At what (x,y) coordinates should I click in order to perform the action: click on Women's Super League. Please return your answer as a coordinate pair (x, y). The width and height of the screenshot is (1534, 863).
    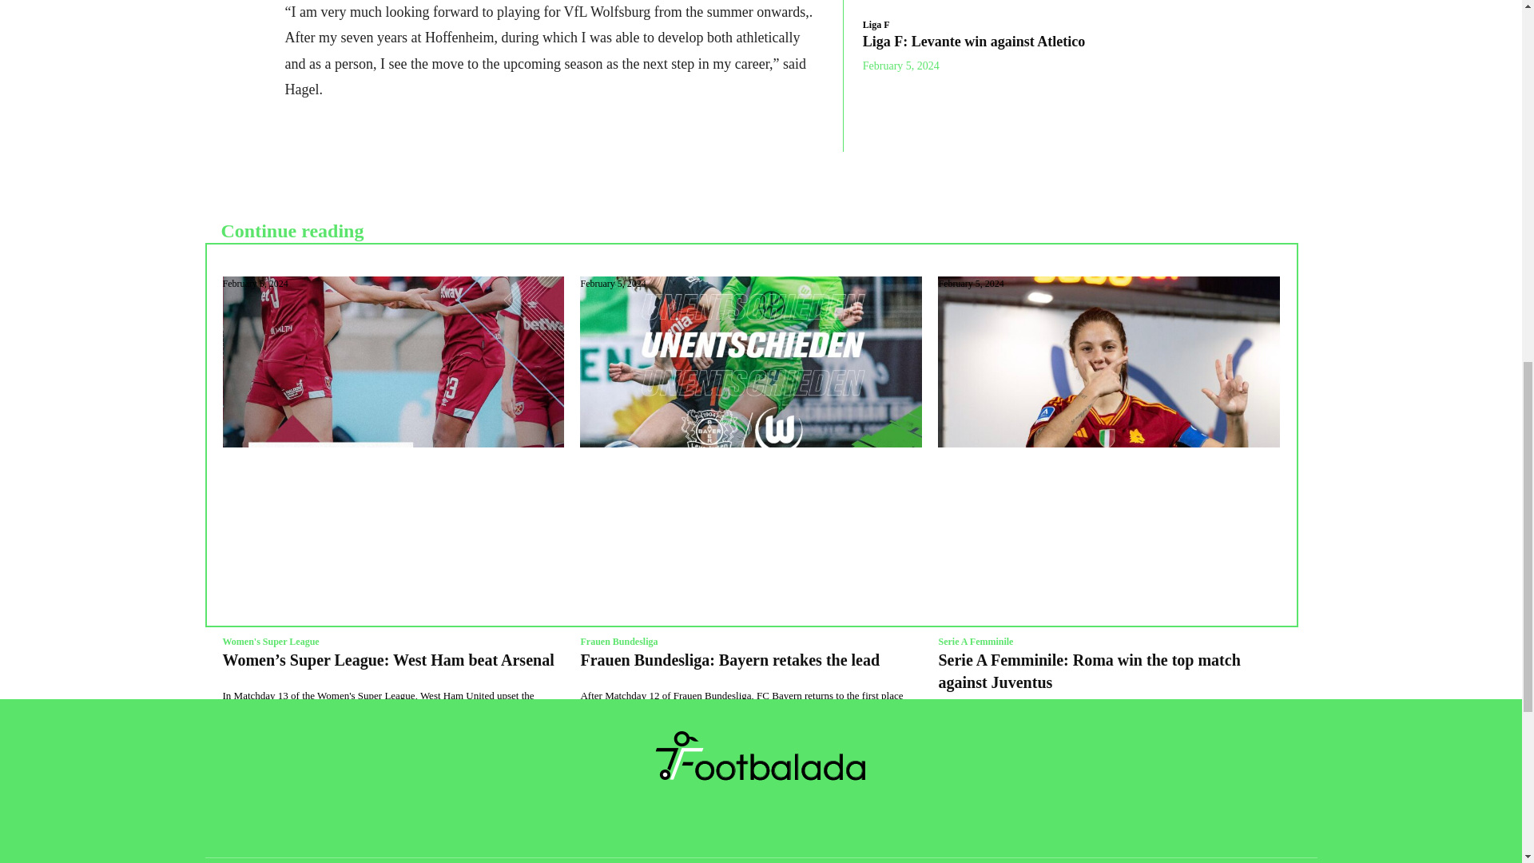
    Looking at the image, I should click on (270, 641).